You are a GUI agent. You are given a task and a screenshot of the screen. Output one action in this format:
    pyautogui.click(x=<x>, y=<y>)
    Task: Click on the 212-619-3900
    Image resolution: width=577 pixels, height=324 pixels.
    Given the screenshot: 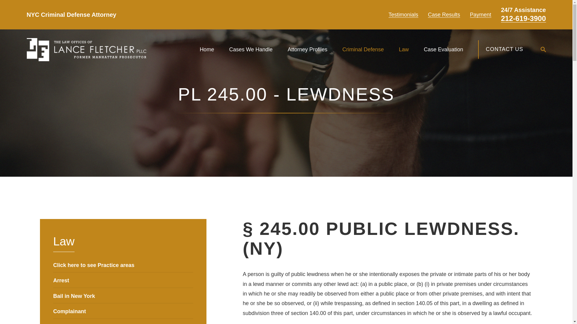 What is the action you would take?
    pyautogui.click(x=523, y=19)
    